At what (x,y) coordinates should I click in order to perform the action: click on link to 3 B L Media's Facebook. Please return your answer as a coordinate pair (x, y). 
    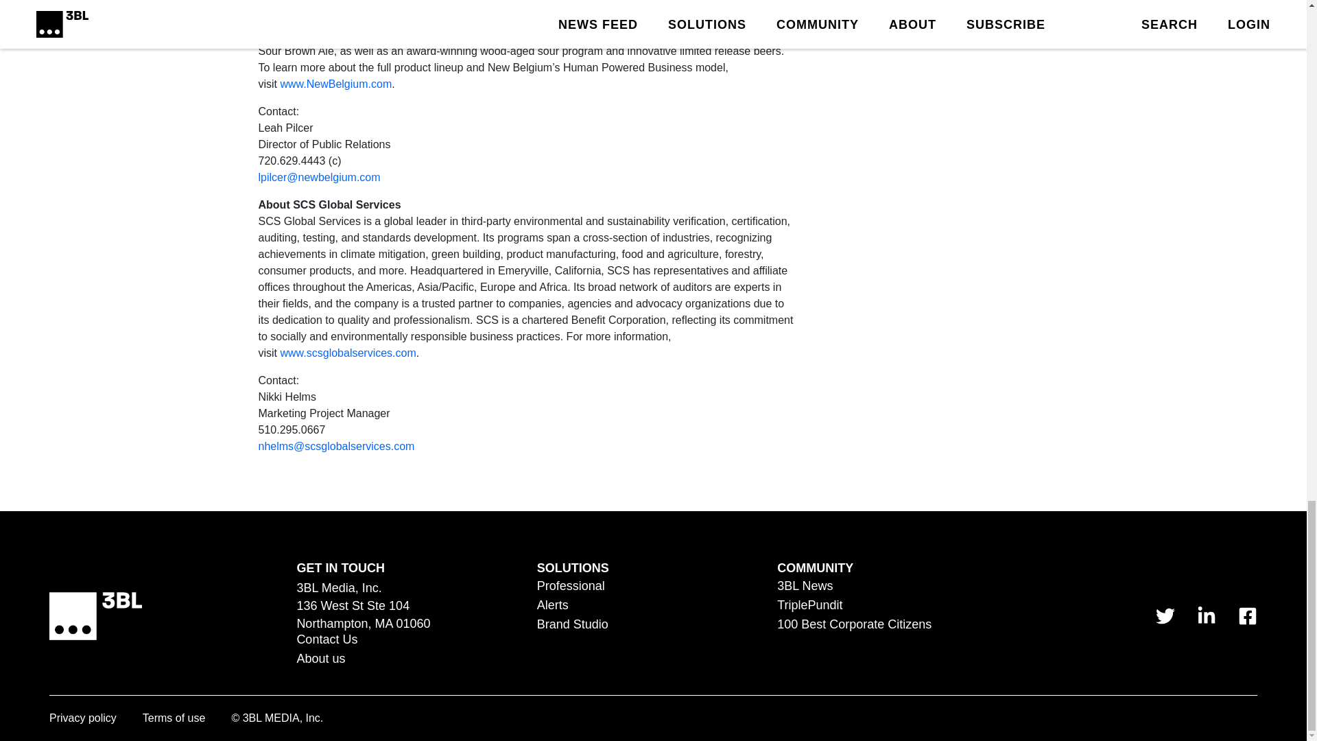
    Looking at the image, I should click on (1247, 616).